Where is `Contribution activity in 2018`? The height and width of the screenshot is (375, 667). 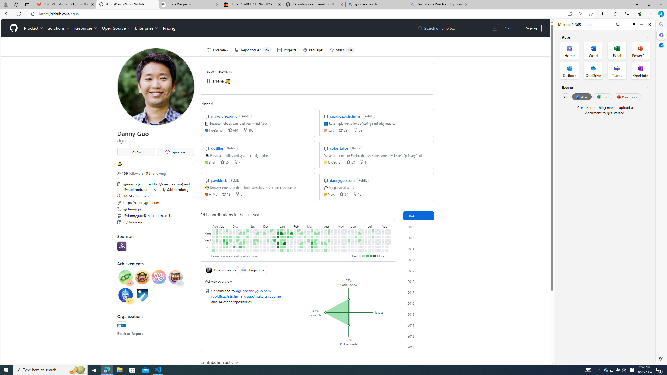
Contribution activity in 2018 is located at coordinates (419, 281).